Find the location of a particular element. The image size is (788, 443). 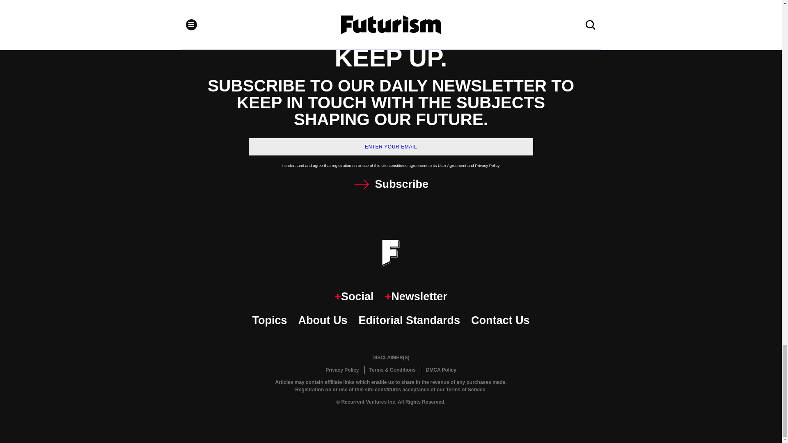

Contact Us is located at coordinates (500, 321).